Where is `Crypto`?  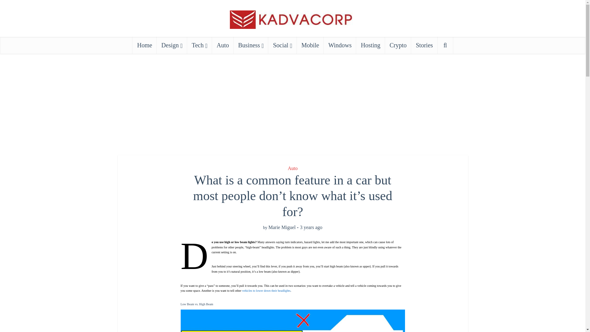 Crypto is located at coordinates (398, 45).